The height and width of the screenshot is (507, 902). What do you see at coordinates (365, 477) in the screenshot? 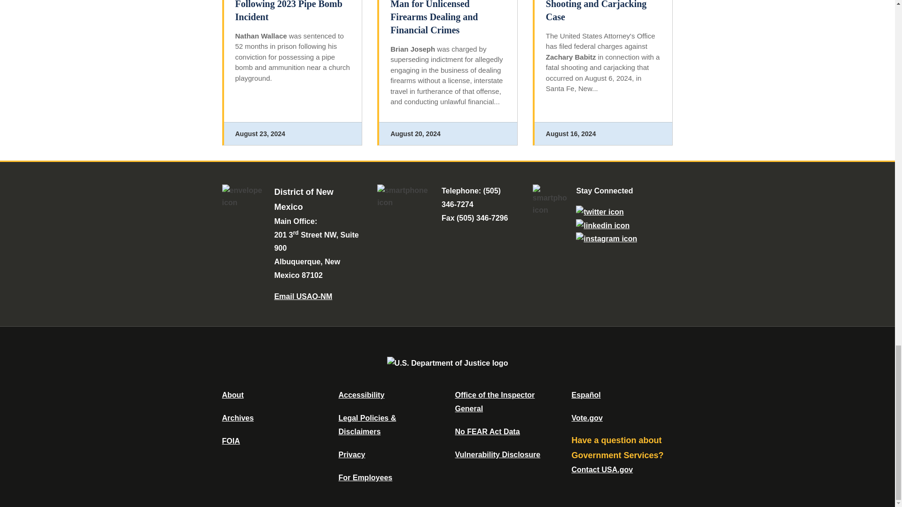
I see `For Employees` at bounding box center [365, 477].